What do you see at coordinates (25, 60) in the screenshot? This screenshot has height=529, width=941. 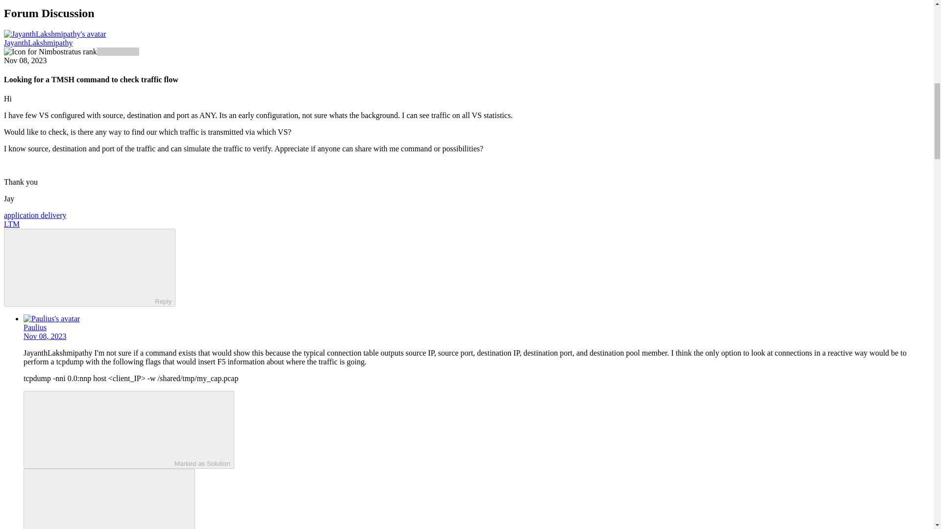 I see `November 8, 2023 at 4:34 AM` at bounding box center [25, 60].